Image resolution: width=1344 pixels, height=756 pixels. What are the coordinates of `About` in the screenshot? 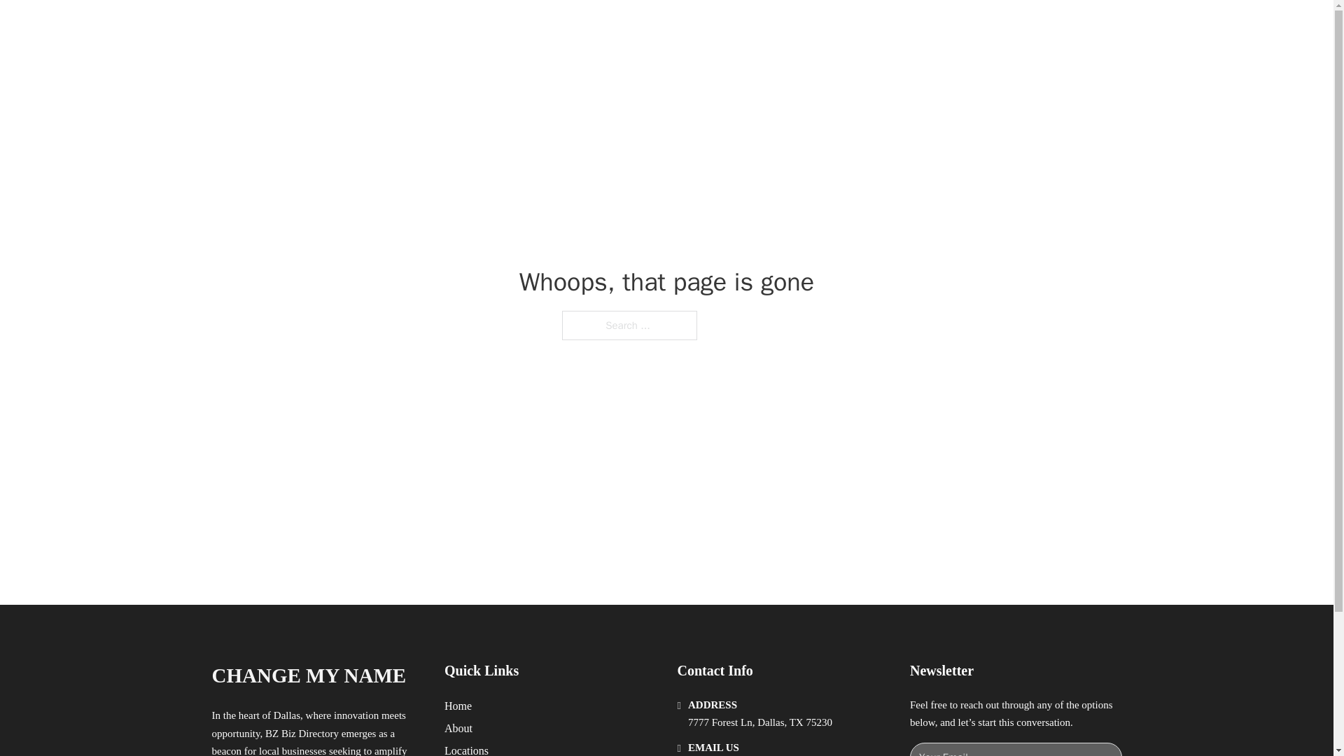 It's located at (458, 728).